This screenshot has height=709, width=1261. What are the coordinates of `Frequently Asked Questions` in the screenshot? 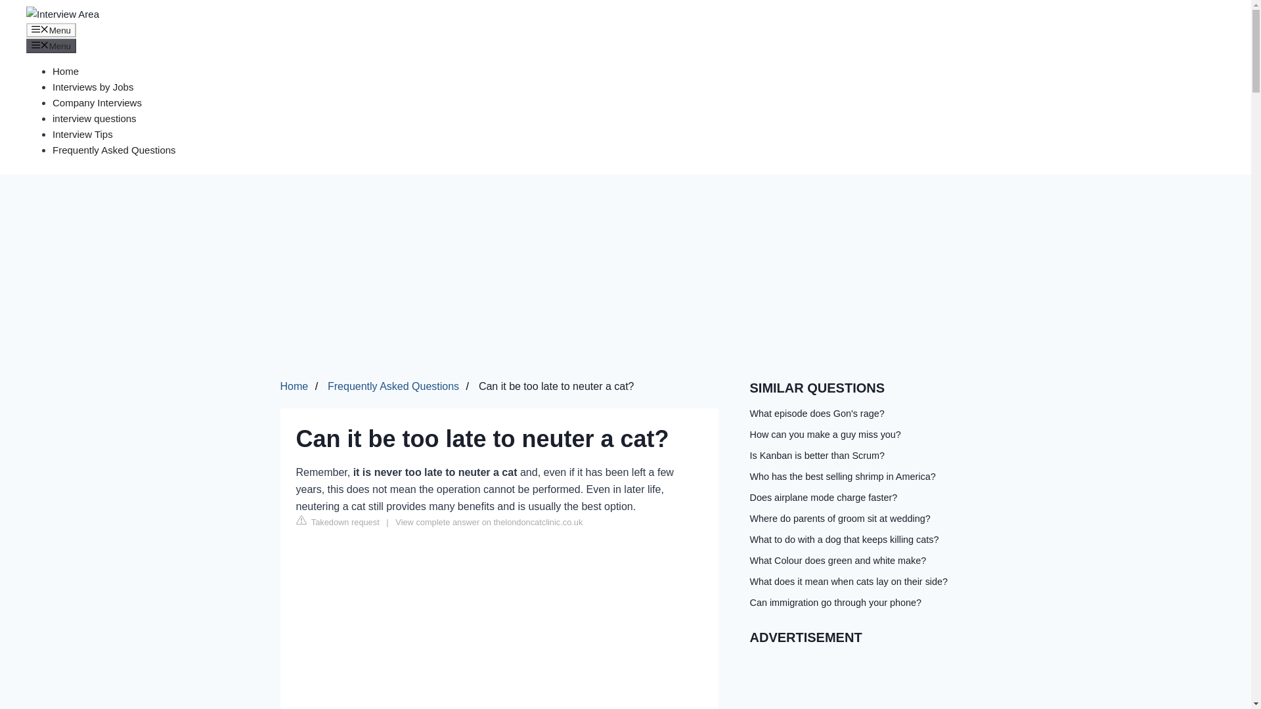 It's located at (393, 386).